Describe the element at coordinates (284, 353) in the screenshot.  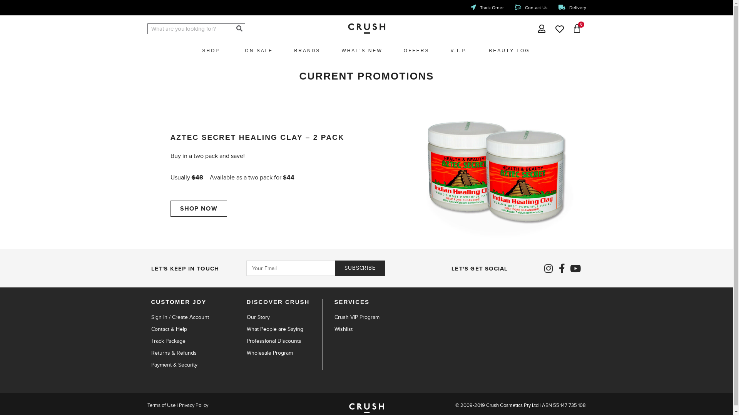
I see `Wholesale Program` at that location.